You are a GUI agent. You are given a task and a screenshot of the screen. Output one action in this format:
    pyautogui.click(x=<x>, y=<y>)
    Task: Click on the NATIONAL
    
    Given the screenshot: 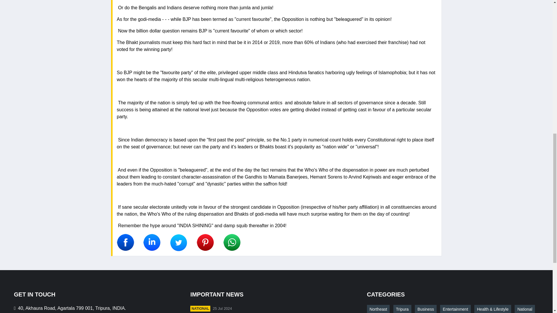 What is the action you would take?
    pyautogui.click(x=200, y=308)
    